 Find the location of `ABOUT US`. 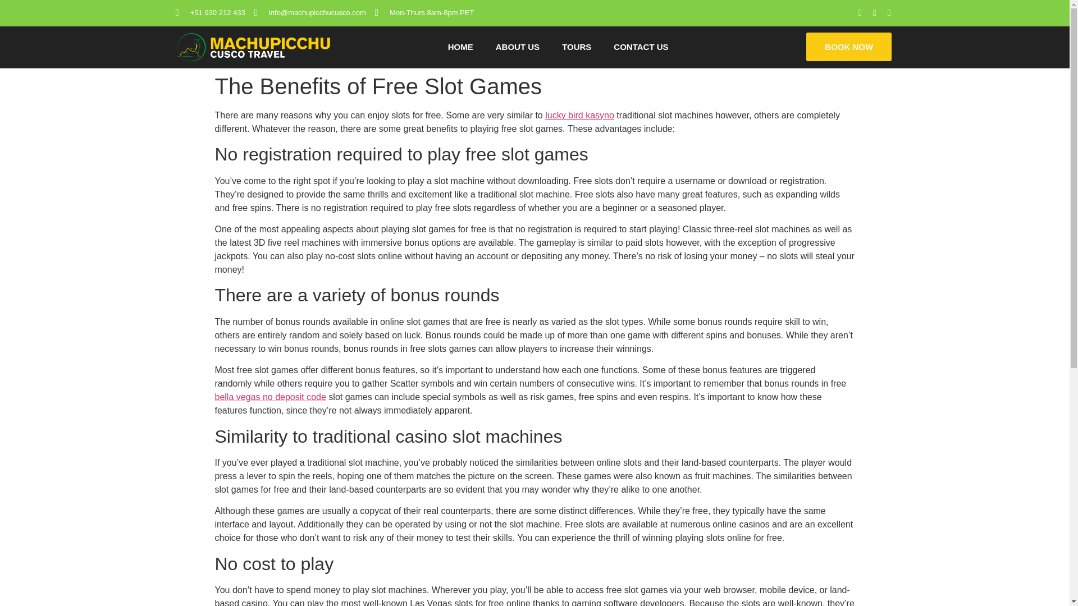

ABOUT US is located at coordinates (518, 47).